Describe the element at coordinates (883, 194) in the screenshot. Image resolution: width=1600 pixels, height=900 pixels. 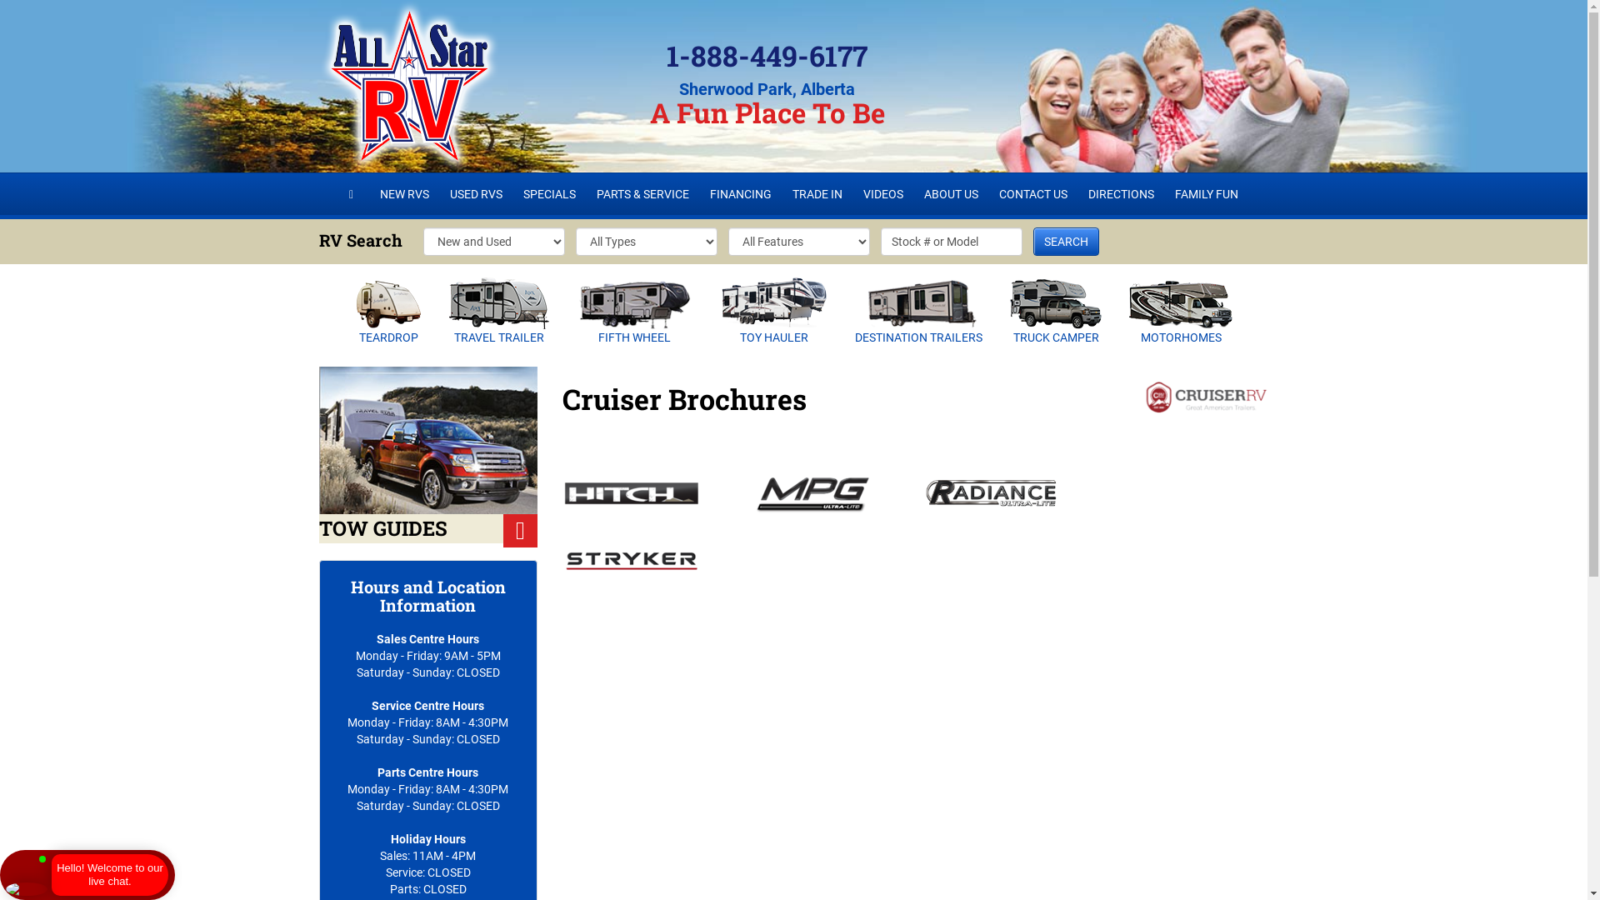
I see `VIDEOS` at that location.